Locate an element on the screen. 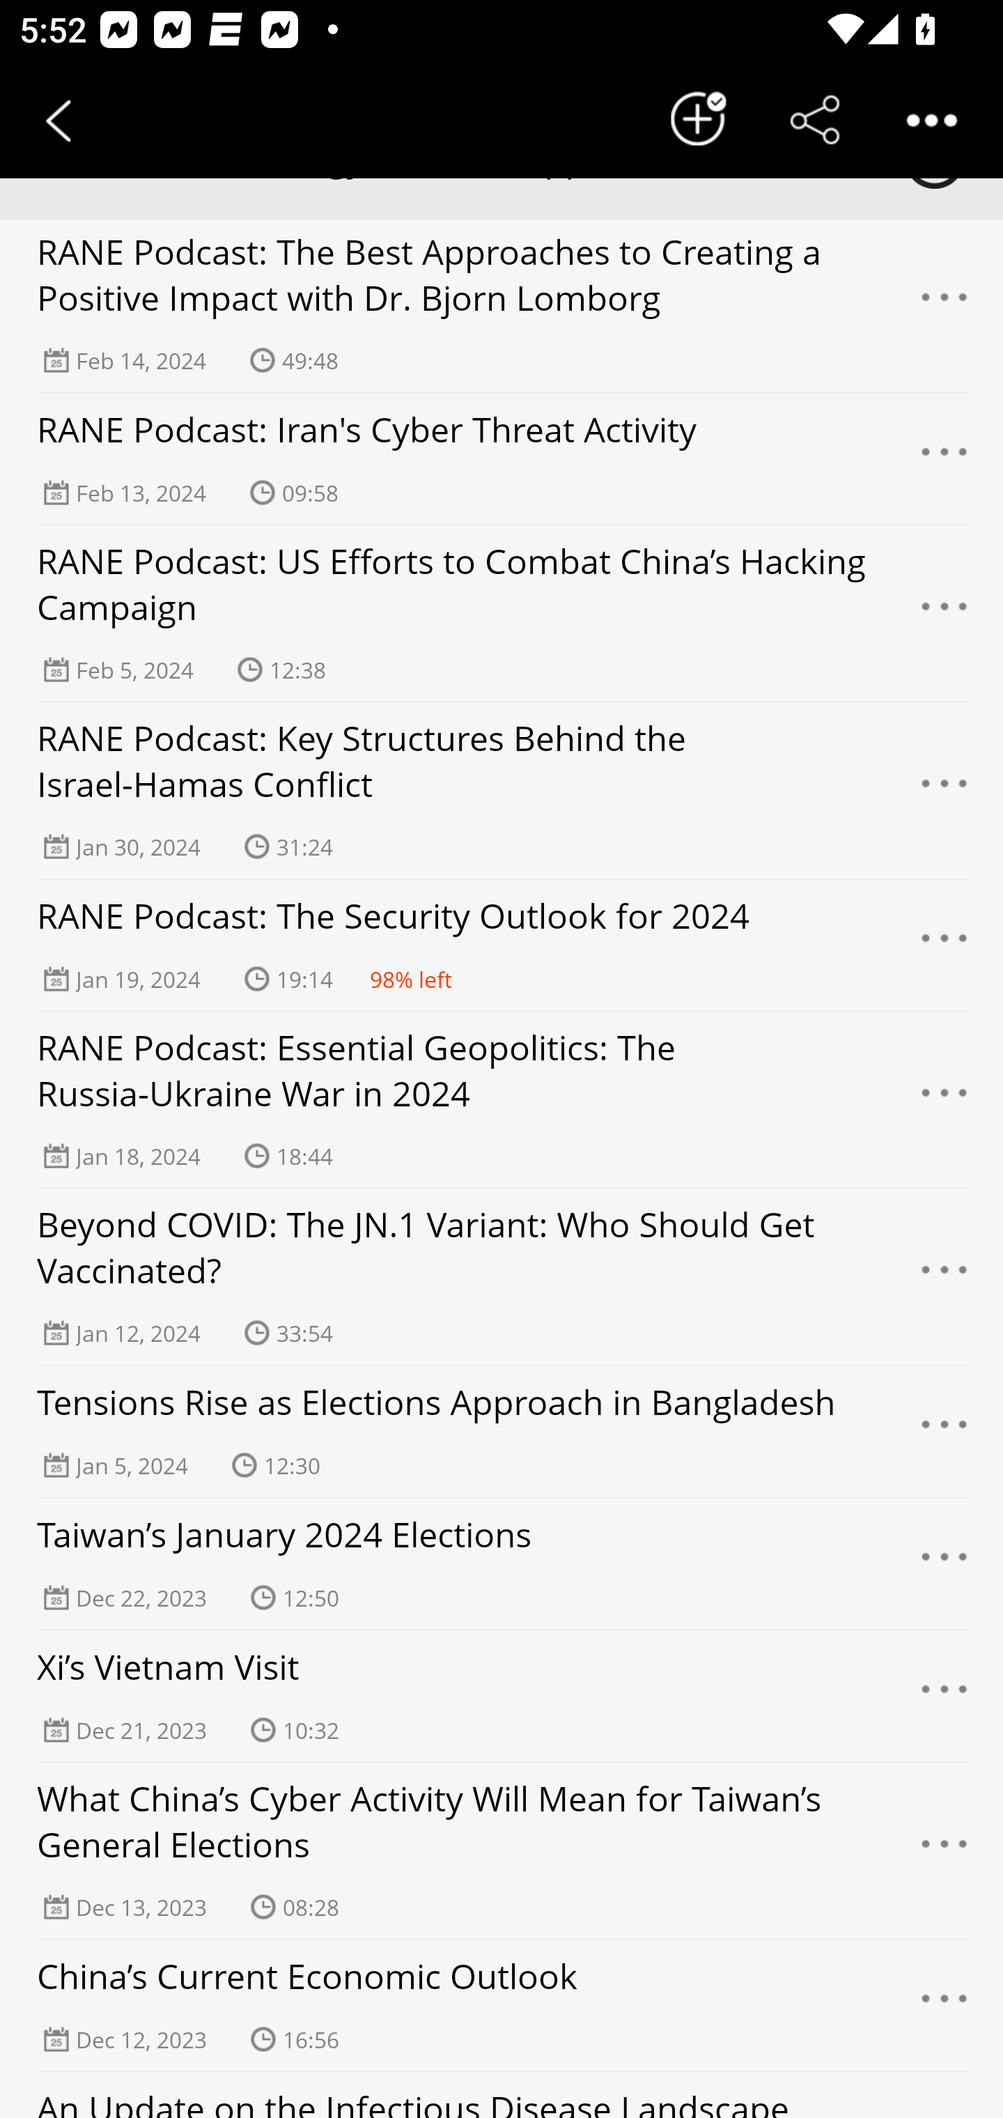 This screenshot has height=2118, width=1003. Menu is located at coordinates (944, 1696).